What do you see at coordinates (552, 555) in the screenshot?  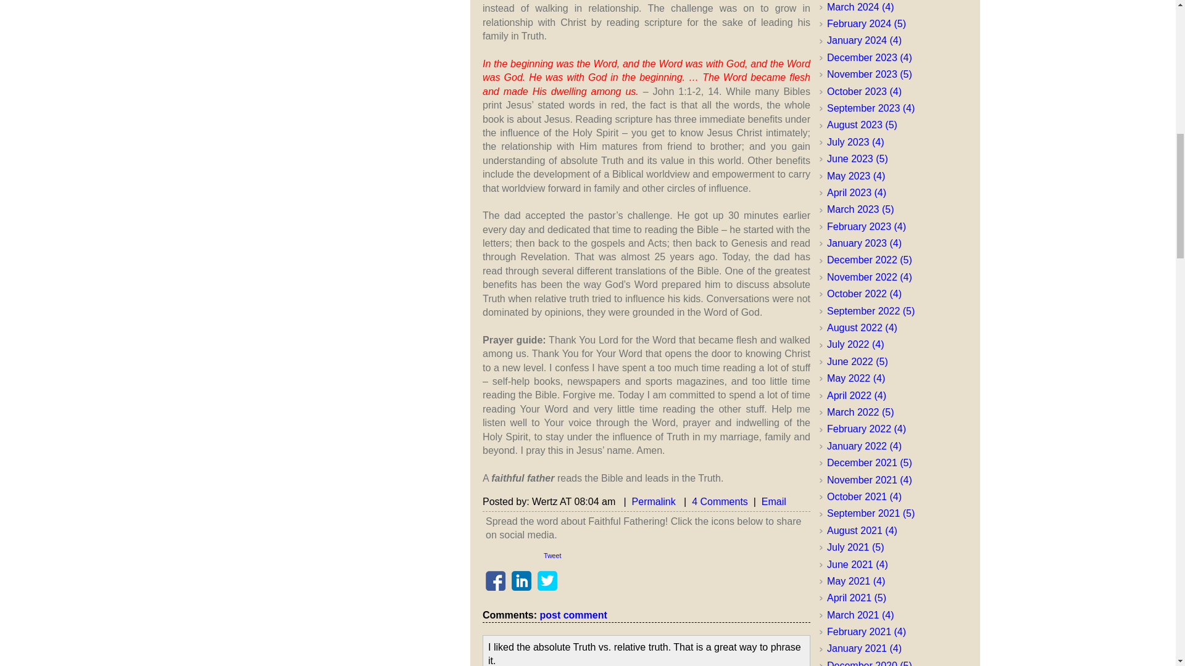 I see `Tweet` at bounding box center [552, 555].